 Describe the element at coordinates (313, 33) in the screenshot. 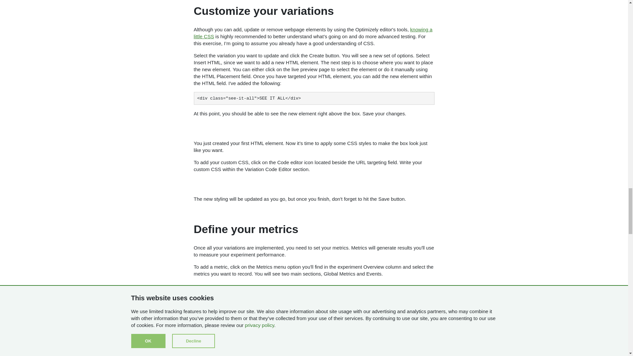

I see `knowing a little CSS` at that location.